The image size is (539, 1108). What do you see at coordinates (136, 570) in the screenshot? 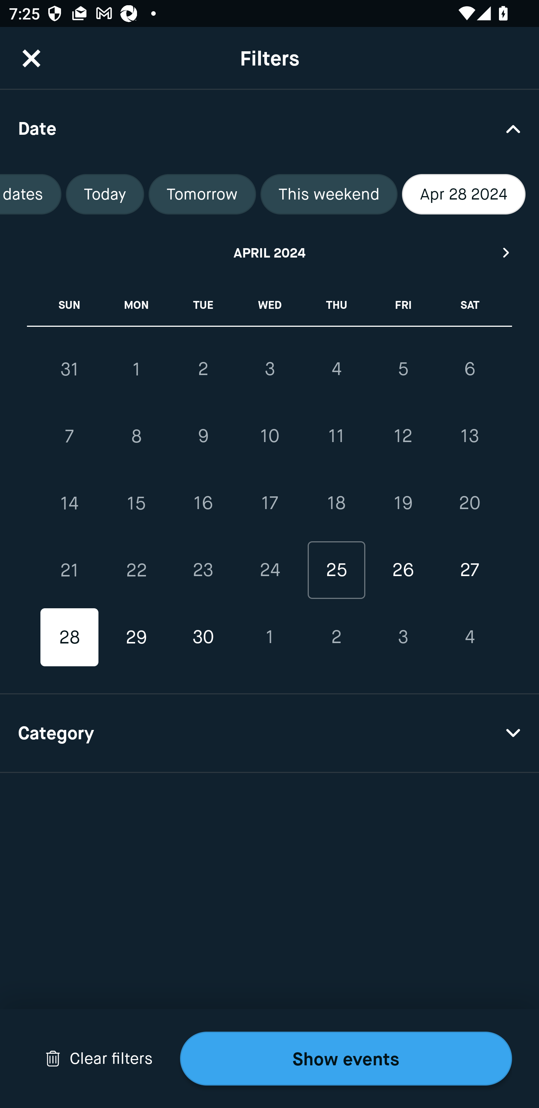
I see `22` at bounding box center [136, 570].